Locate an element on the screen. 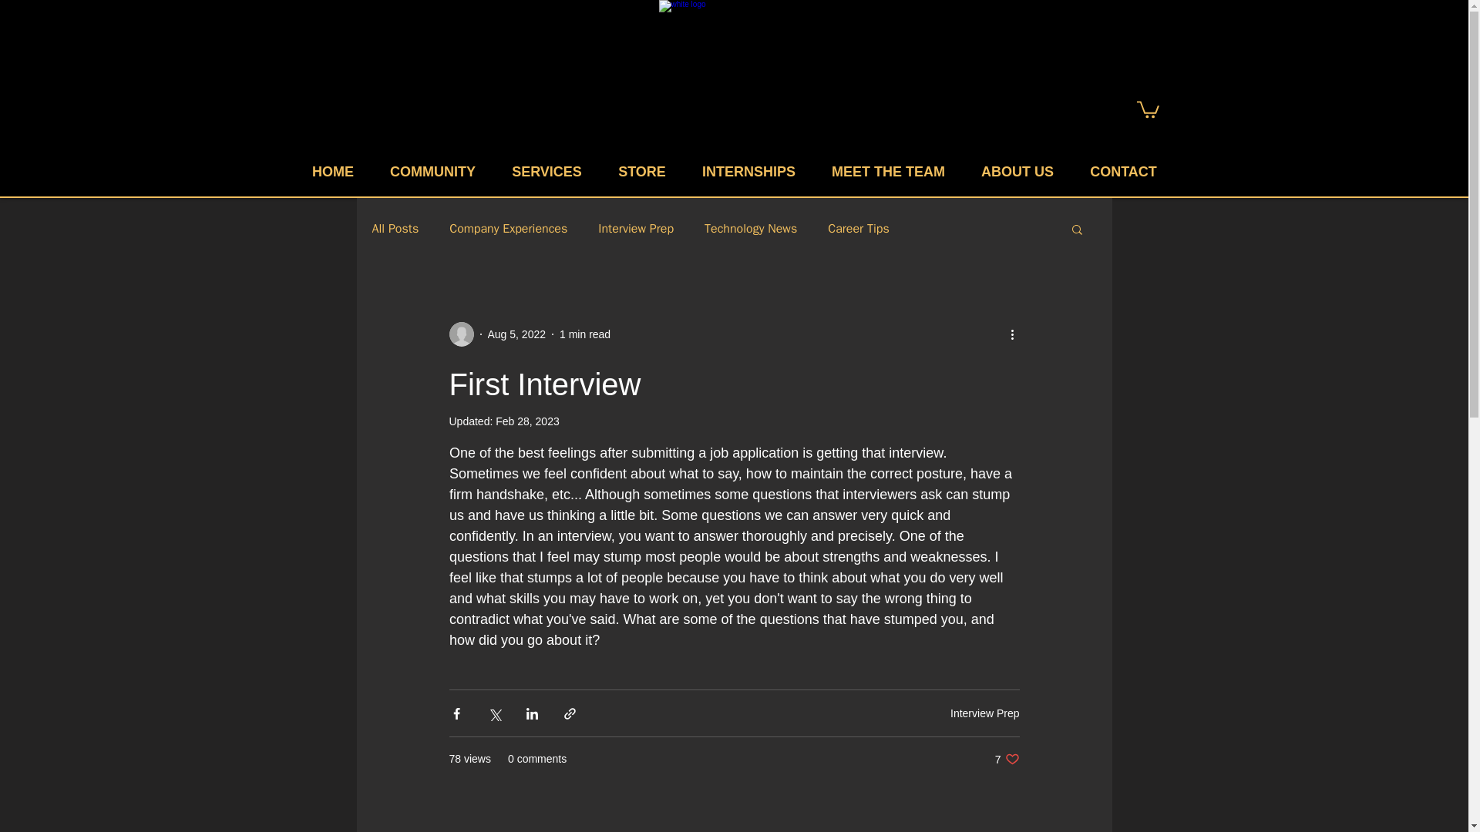 The image size is (1480, 832). Career Tips is located at coordinates (858, 229).